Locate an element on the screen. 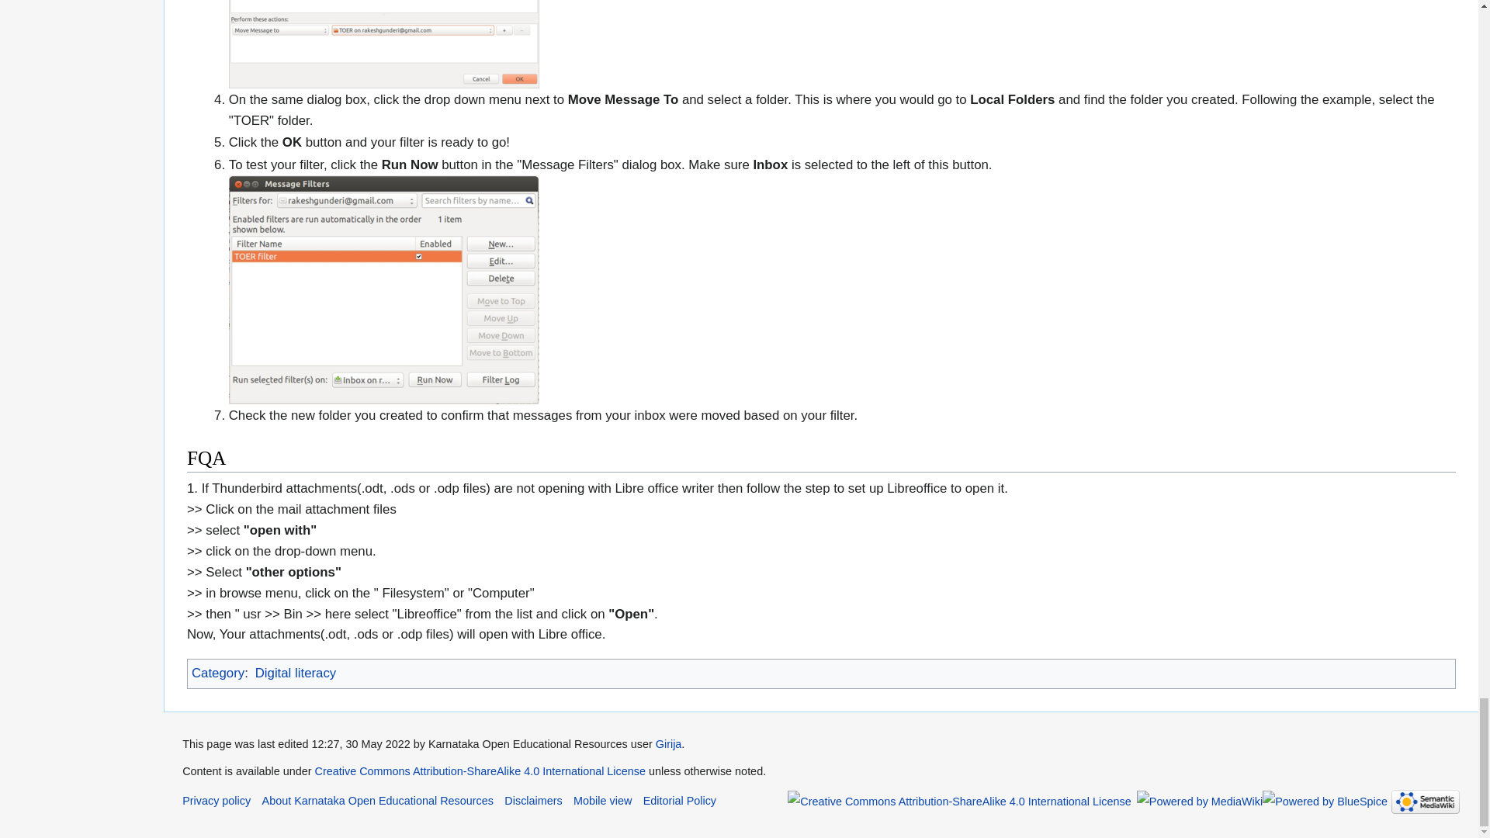 This screenshot has width=1490, height=838. Category:Digital literacy is located at coordinates (295, 672).